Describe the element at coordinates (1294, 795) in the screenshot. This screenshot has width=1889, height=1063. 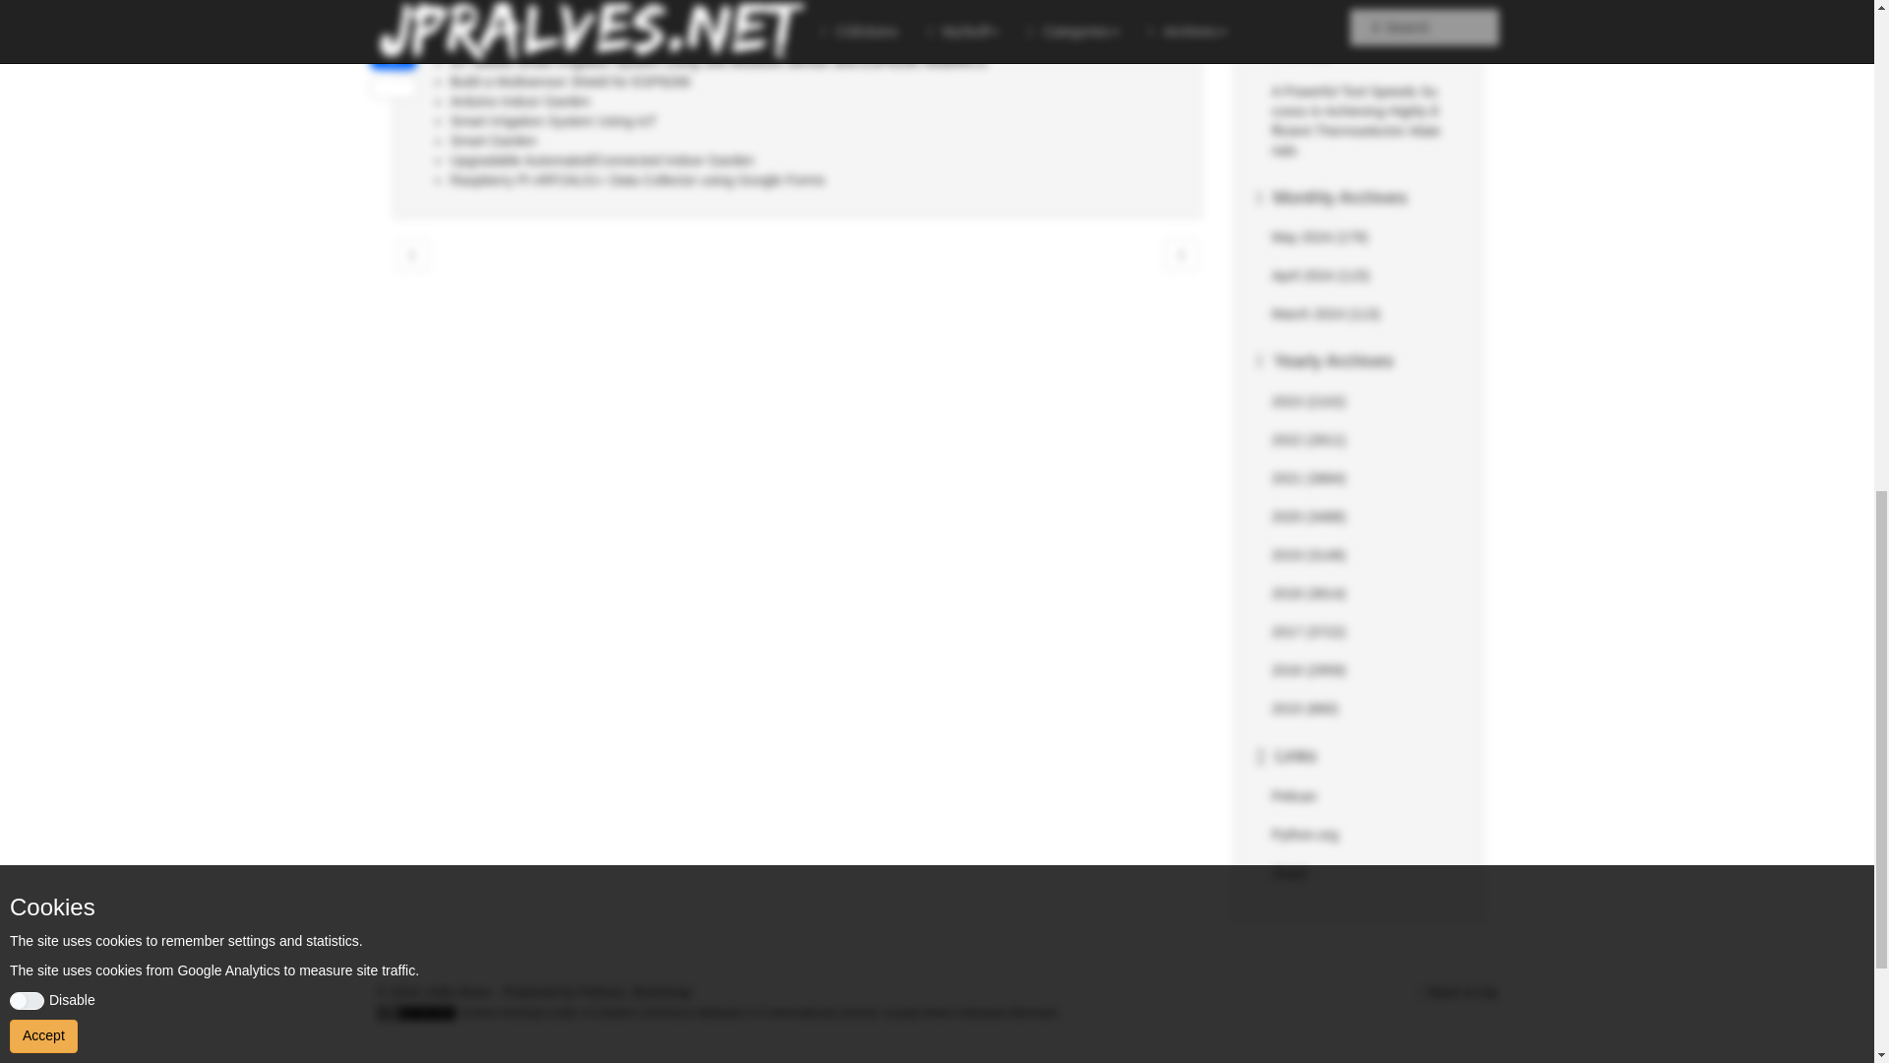
I see `Link for Pelican` at that location.